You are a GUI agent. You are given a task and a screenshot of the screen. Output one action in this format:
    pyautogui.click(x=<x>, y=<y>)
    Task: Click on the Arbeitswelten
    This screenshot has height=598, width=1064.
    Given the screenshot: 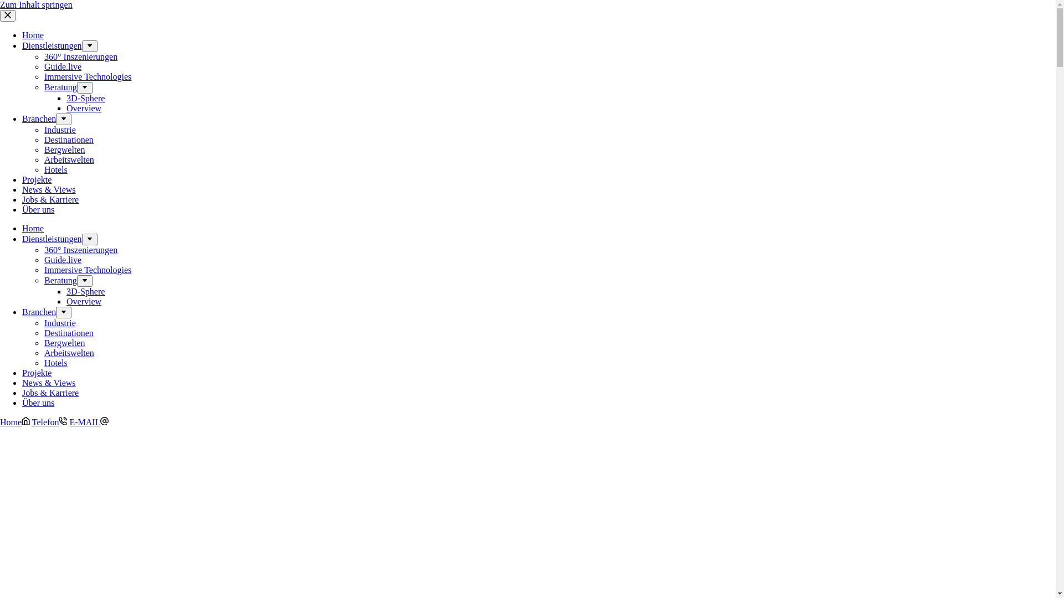 What is the action you would take?
    pyautogui.click(x=69, y=353)
    